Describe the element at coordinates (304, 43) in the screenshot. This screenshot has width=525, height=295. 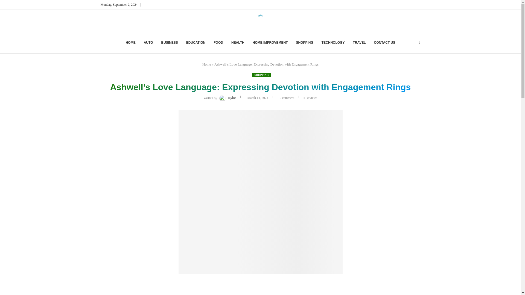
I see `SHOPPING` at that location.